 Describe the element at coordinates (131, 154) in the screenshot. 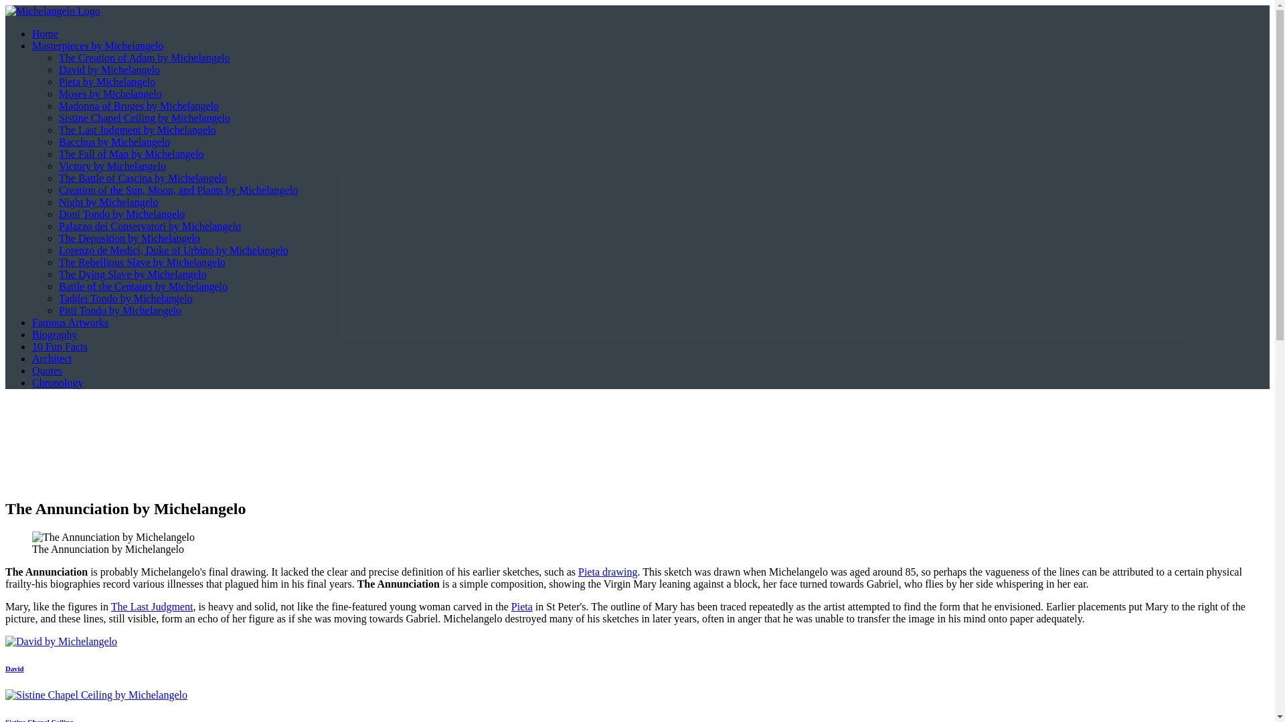

I see `The Fall of Man by Michelangelo` at that location.